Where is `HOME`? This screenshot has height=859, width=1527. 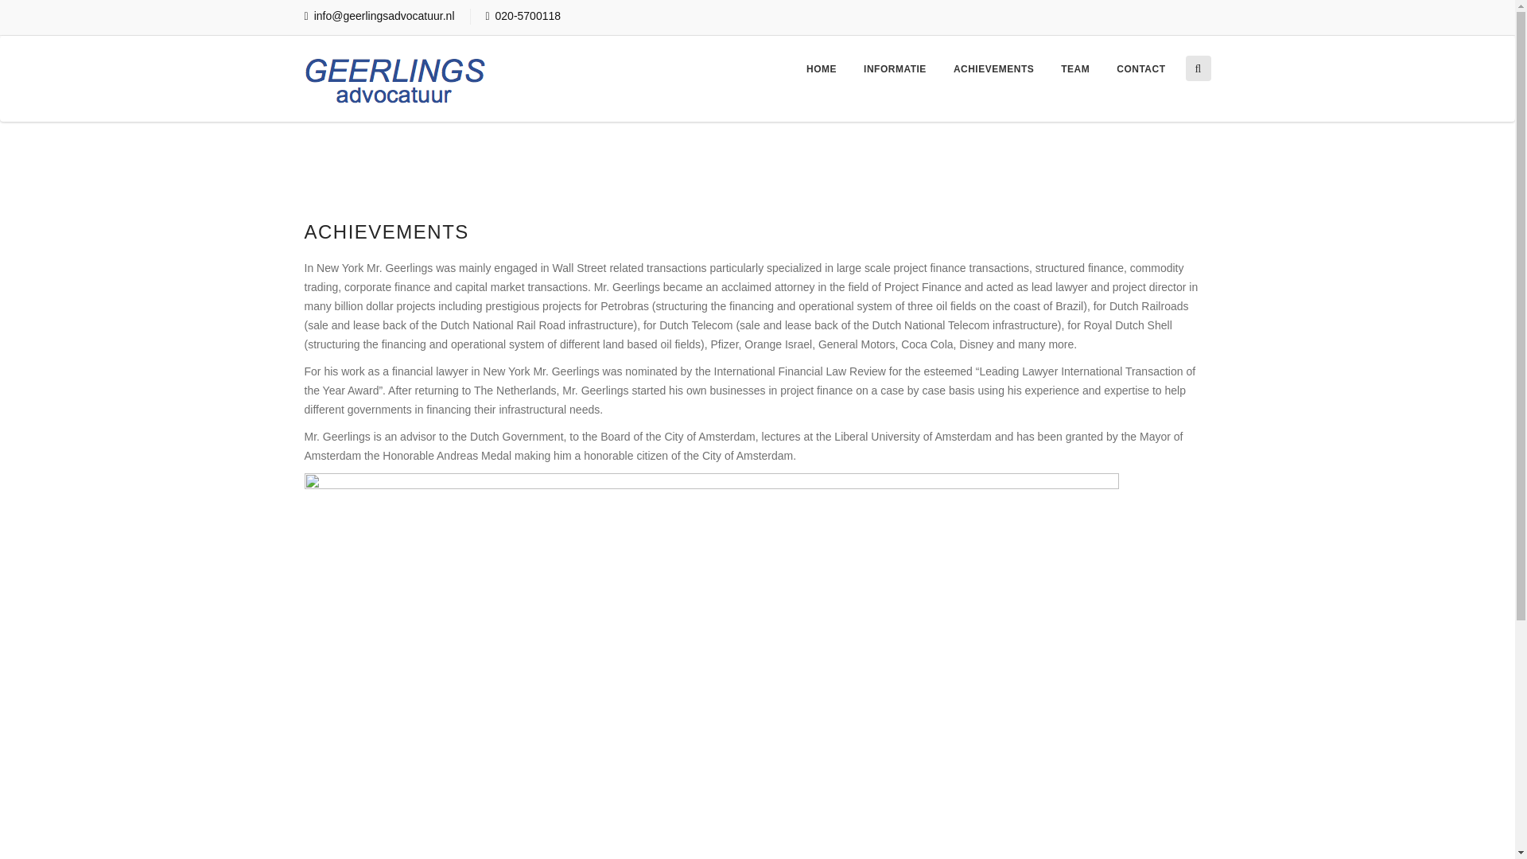 HOME is located at coordinates (821, 69).